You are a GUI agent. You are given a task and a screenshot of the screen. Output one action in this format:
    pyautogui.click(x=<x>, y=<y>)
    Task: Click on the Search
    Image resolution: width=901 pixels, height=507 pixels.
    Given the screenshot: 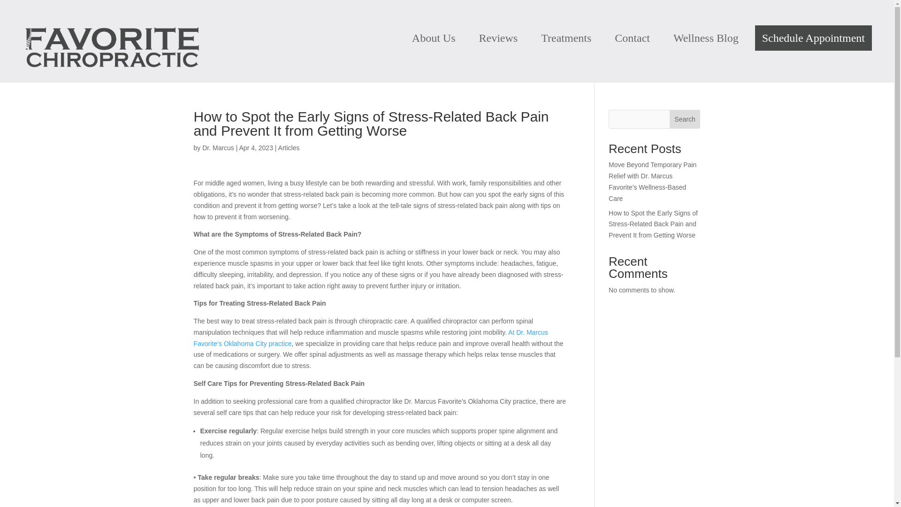 What is the action you would take?
    pyautogui.click(x=685, y=119)
    